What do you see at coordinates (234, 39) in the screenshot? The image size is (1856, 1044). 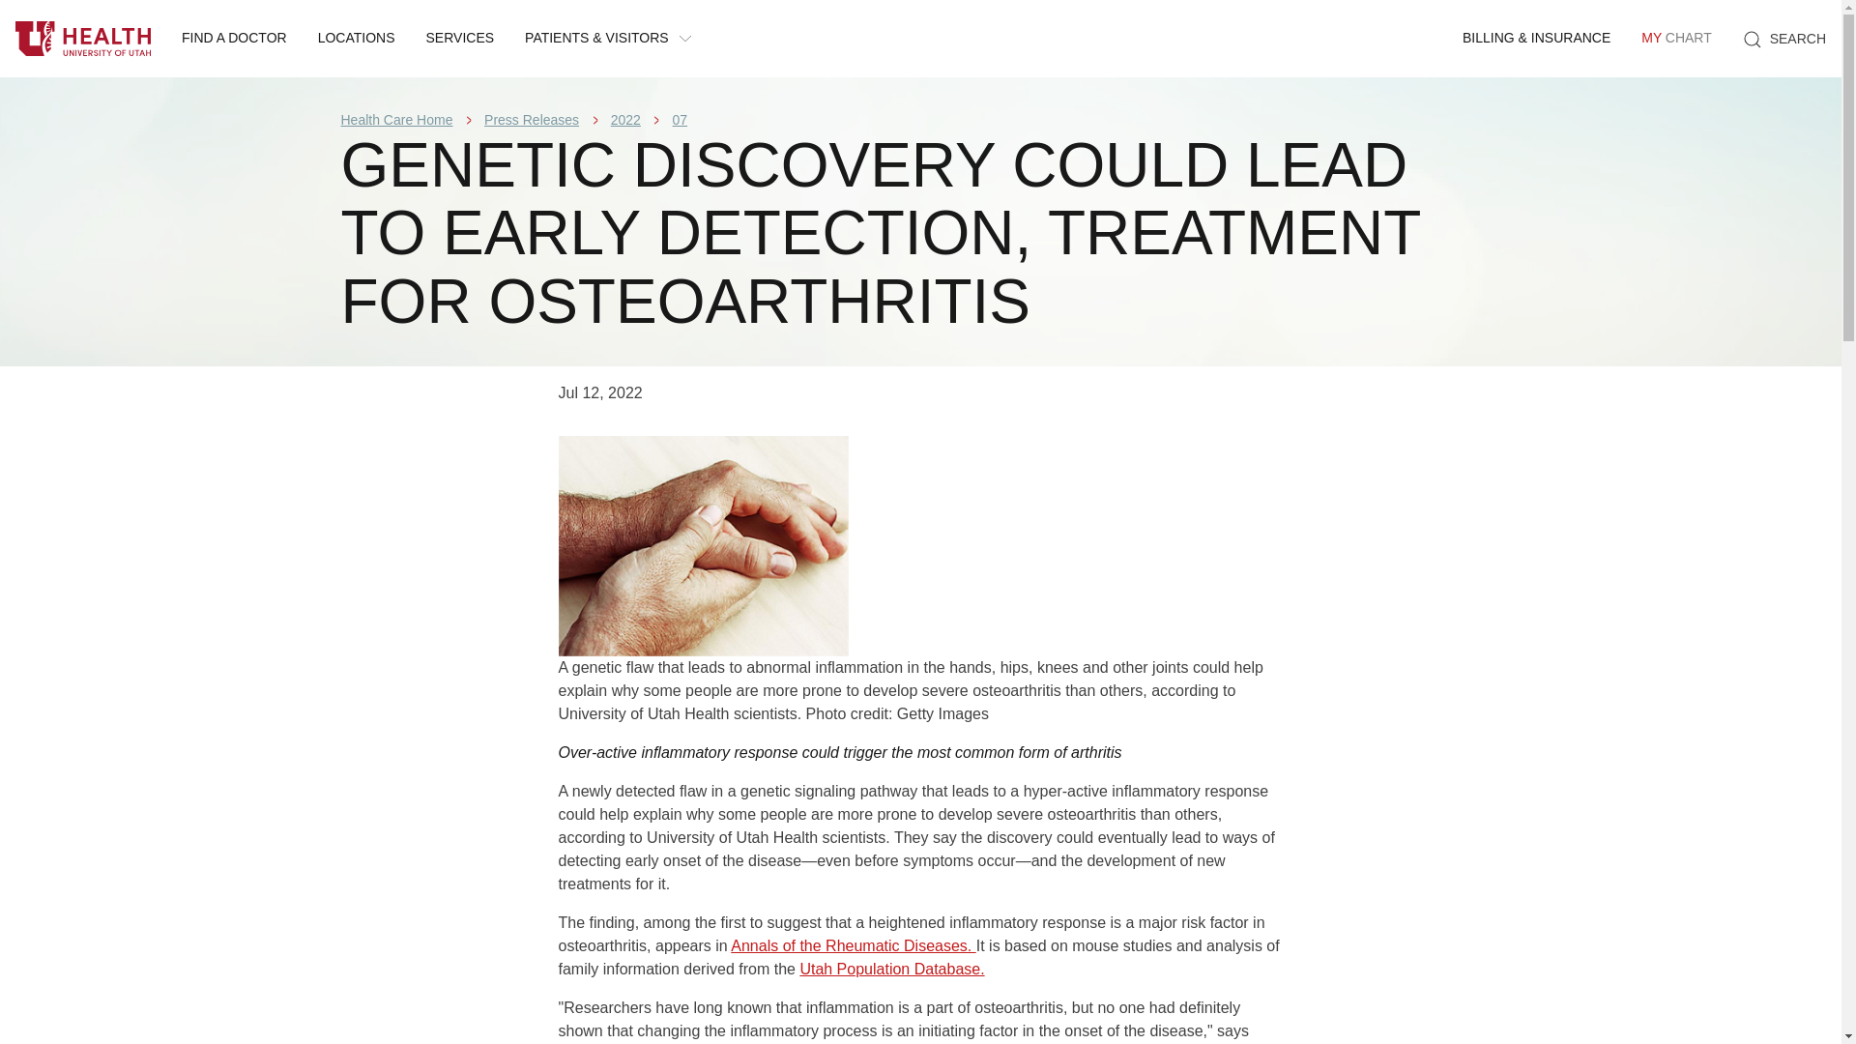 I see `FIND A DOCTOR` at bounding box center [234, 39].